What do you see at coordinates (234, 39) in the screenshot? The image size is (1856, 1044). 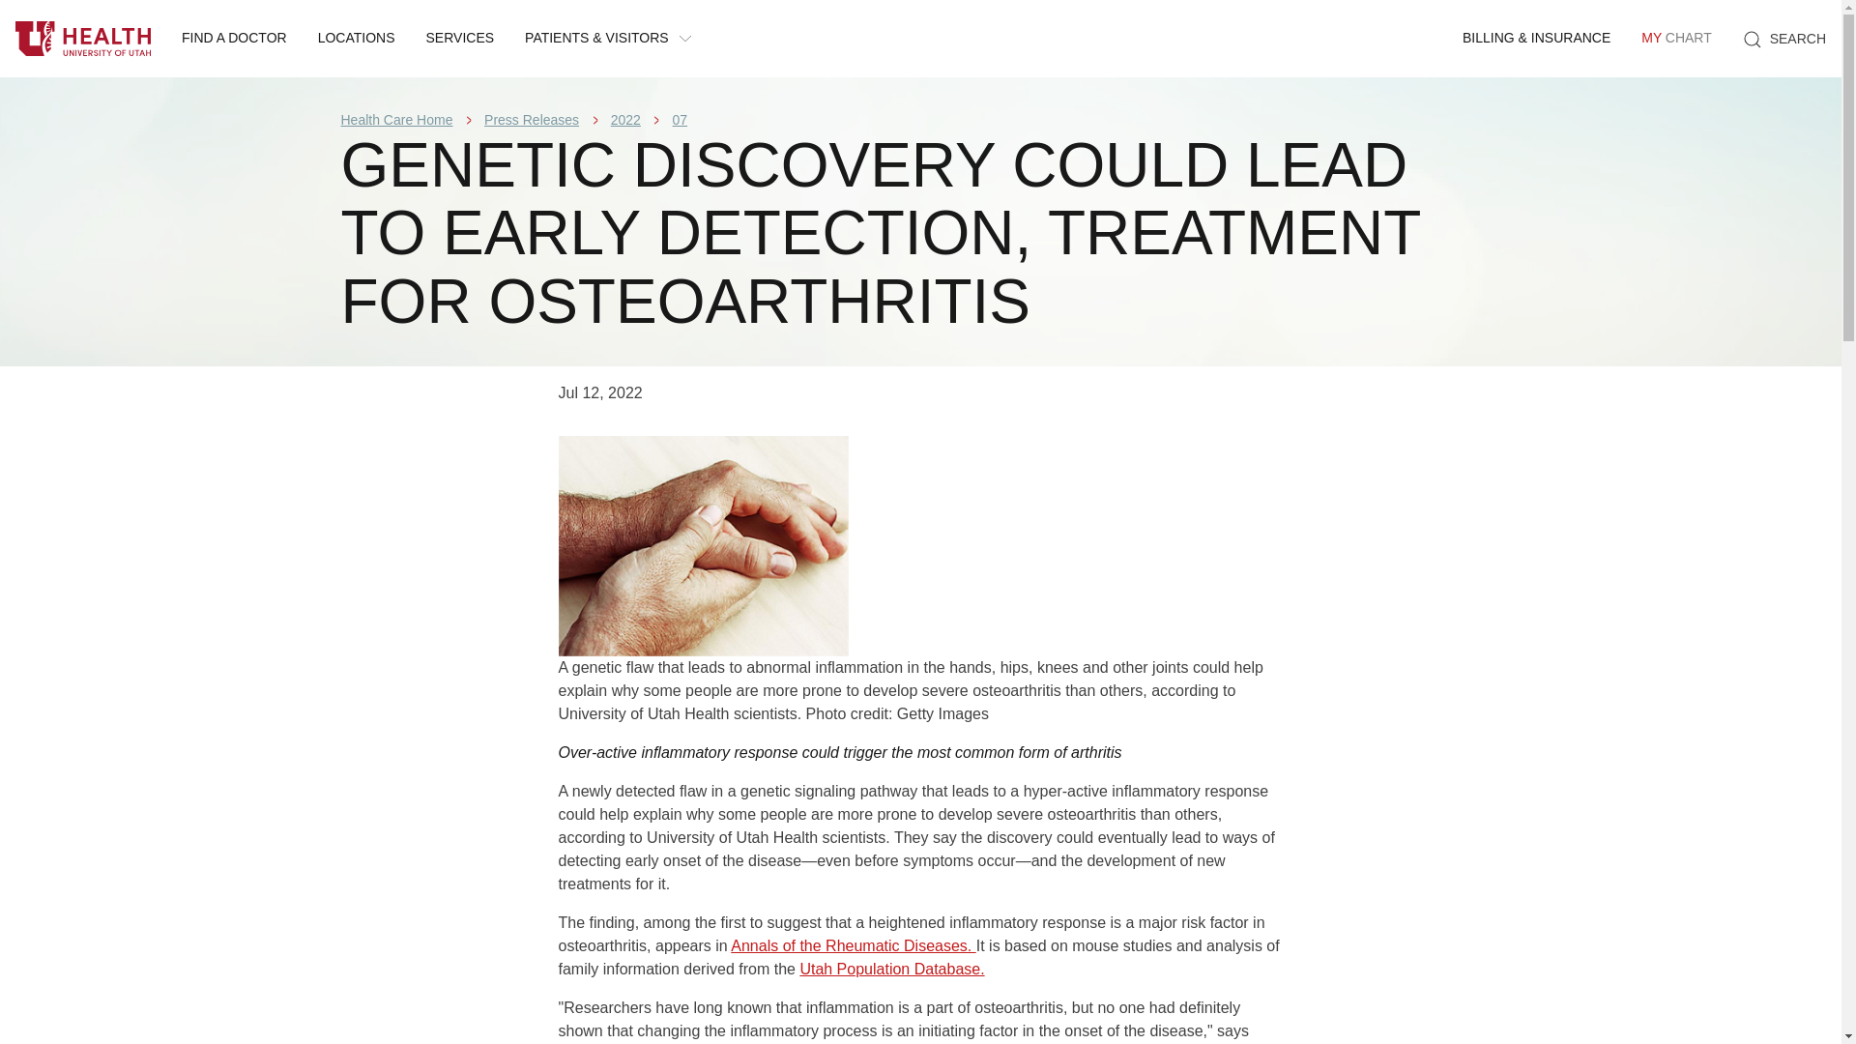 I see `FIND A DOCTOR` at bounding box center [234, 39].